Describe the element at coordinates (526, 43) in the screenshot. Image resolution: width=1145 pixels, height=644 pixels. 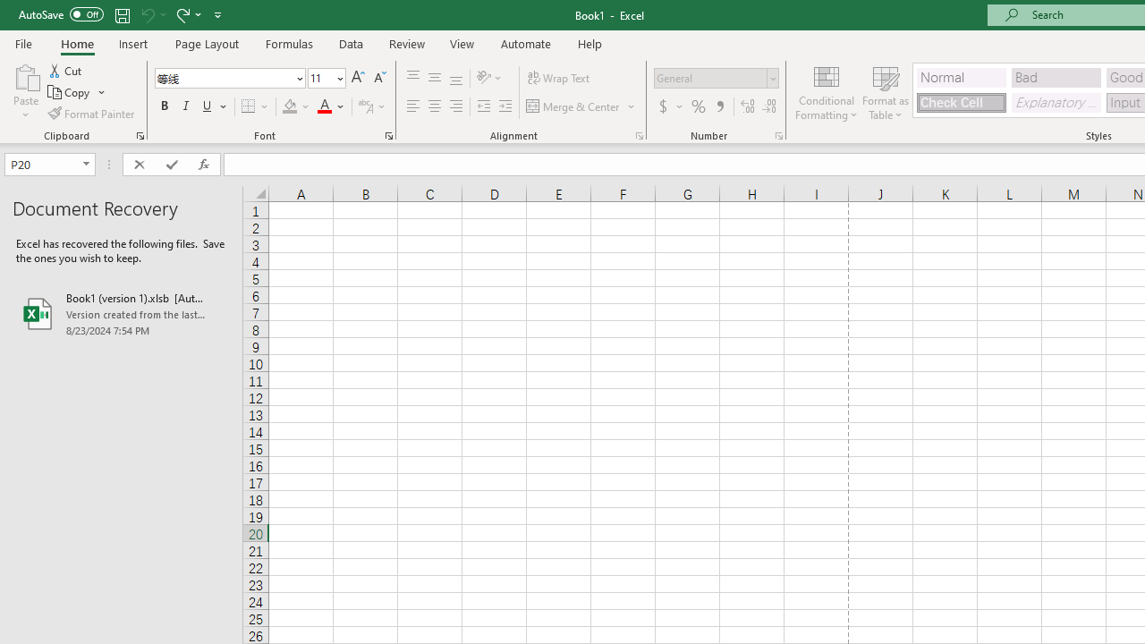
I see `Automate` at that location.